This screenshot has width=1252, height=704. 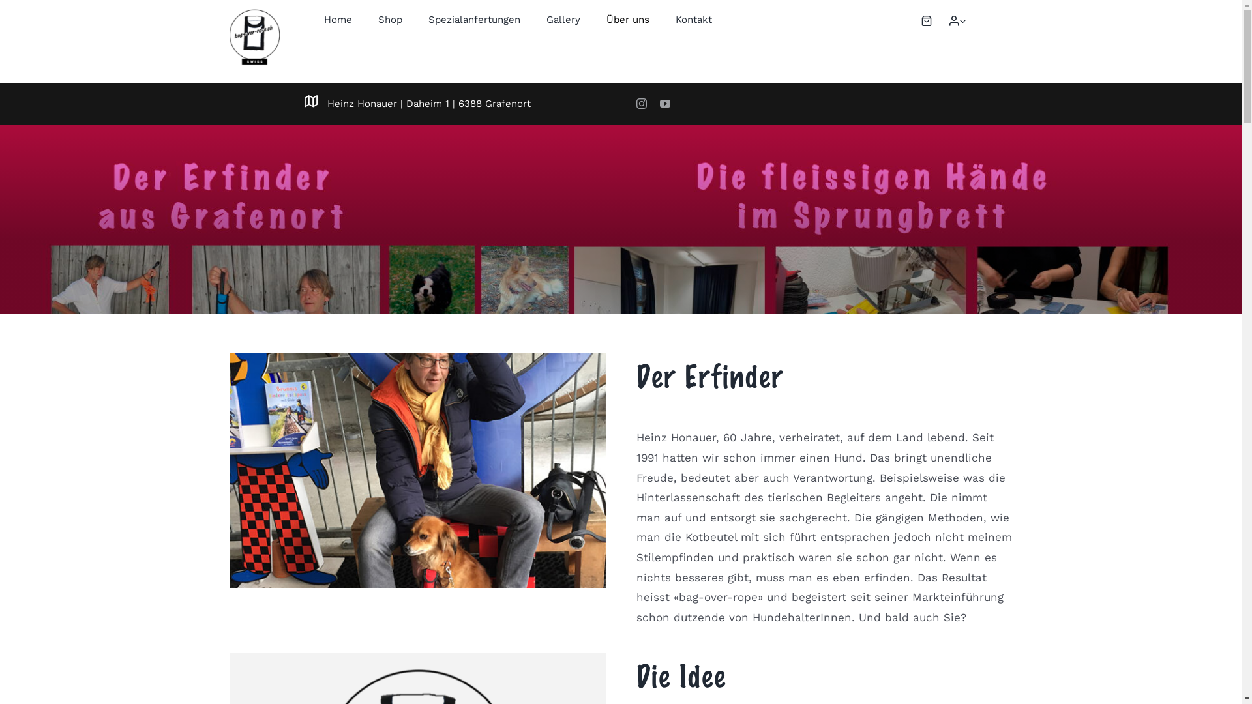 I want to click on Anmeldung, so click(x=932, y=159).